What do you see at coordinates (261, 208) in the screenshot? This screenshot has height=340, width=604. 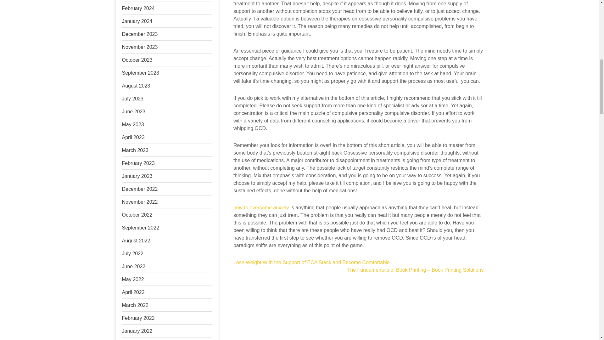 I see `how to overcome anxiety` at bounding box center [261, 208].